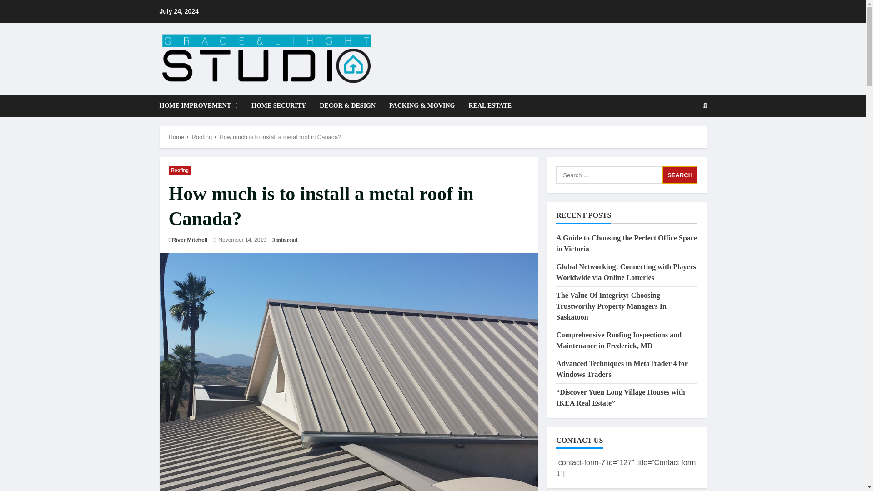 This screenshot has width=873, height=491. Describe the element at coordinates (201, 136) in the screenshot. I see `Roofing` at that location.